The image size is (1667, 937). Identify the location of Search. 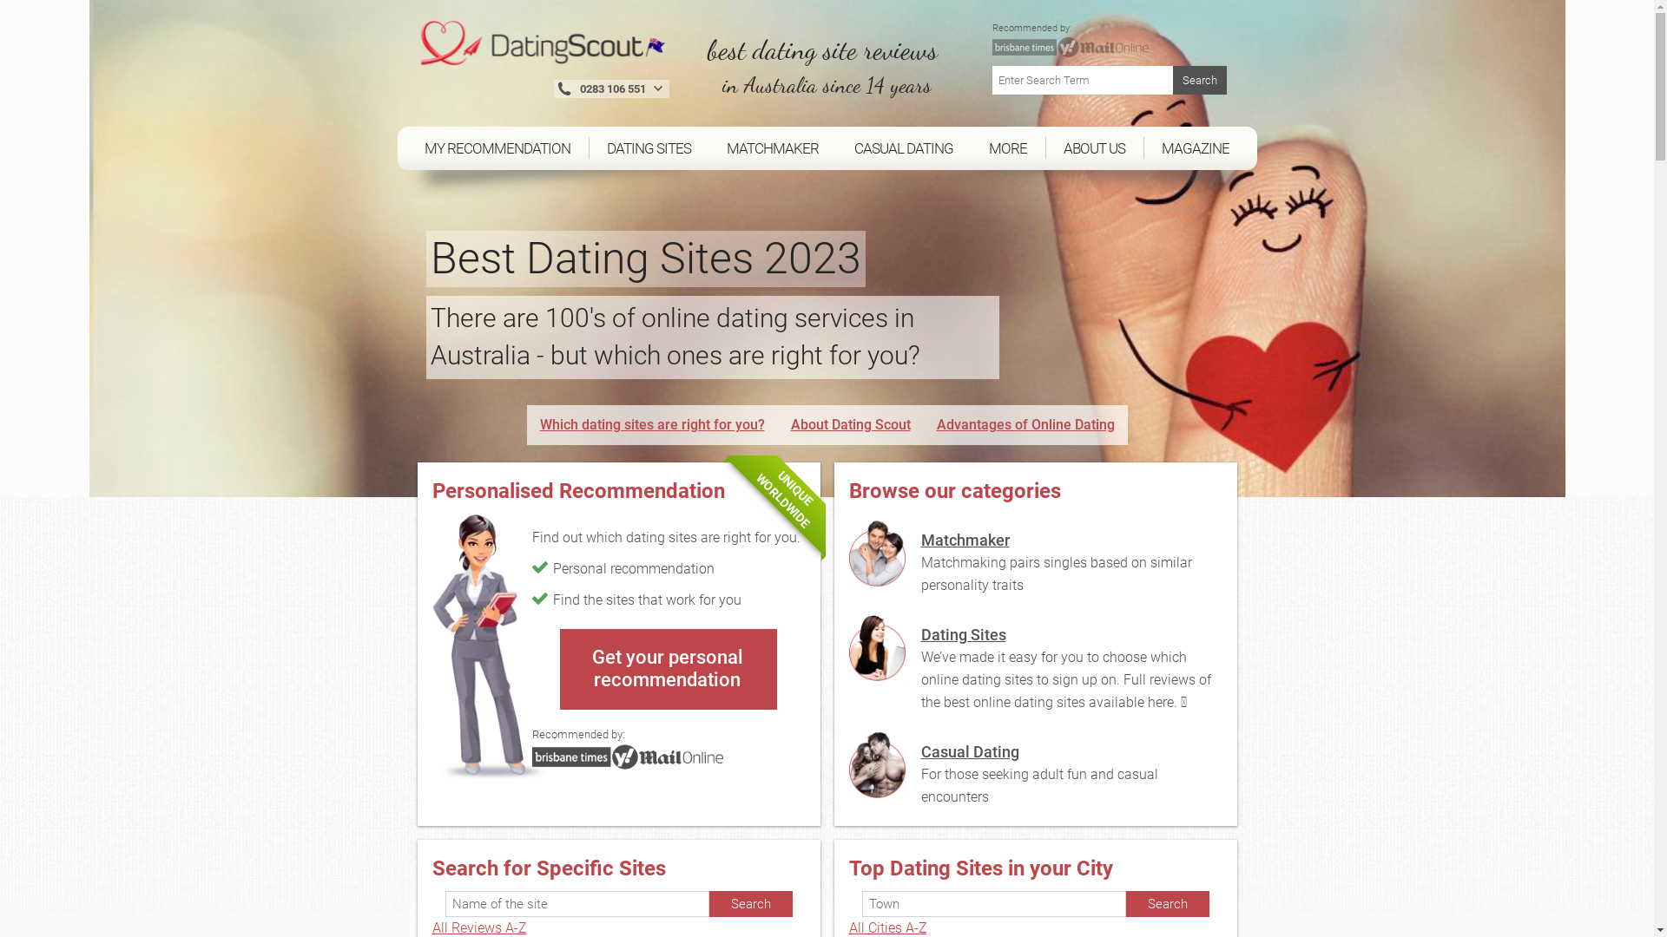
(750, 904).